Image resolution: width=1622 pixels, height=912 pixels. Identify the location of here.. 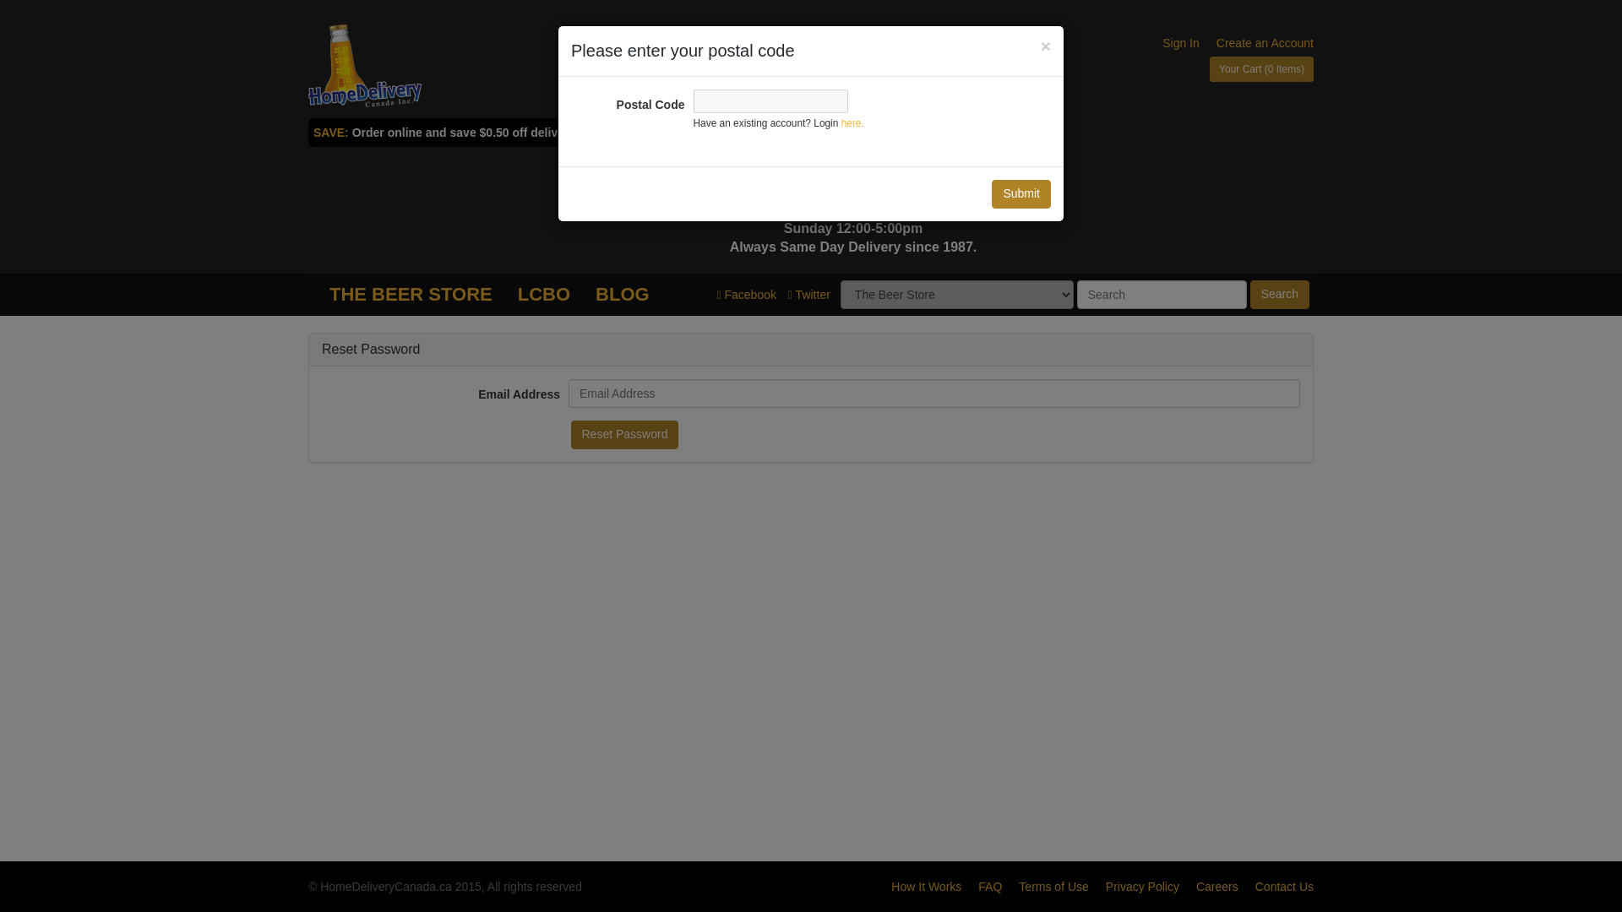
(853, 123).